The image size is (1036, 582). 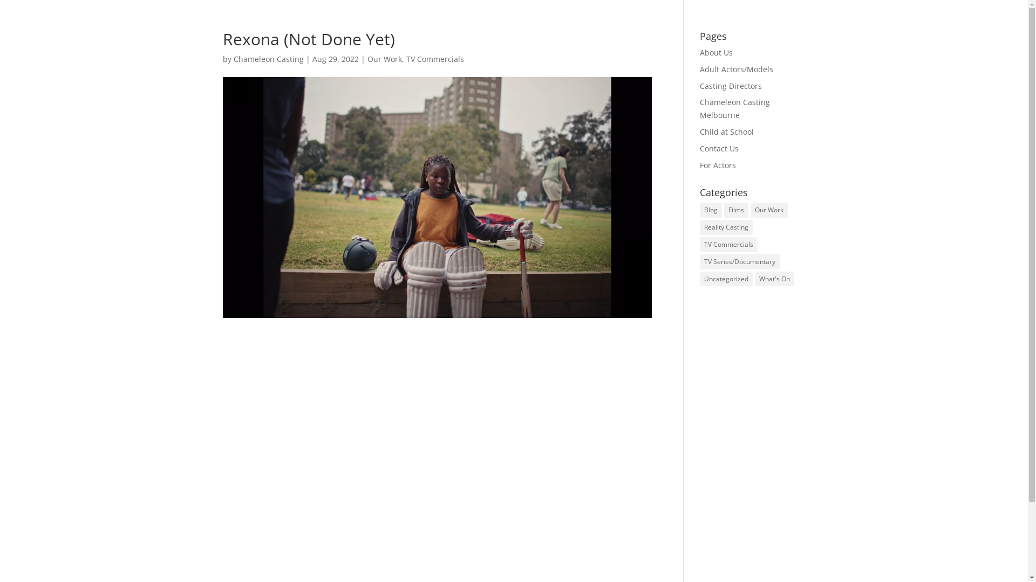 I want to click on Adult Actors/Models, so click(x=737, y=69).